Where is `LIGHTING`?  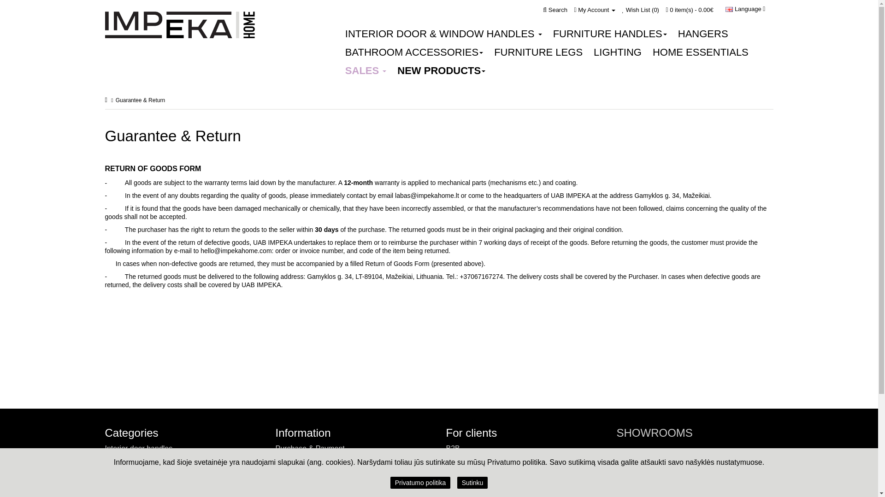
LIGHTING is located at coordinates (618, 52).